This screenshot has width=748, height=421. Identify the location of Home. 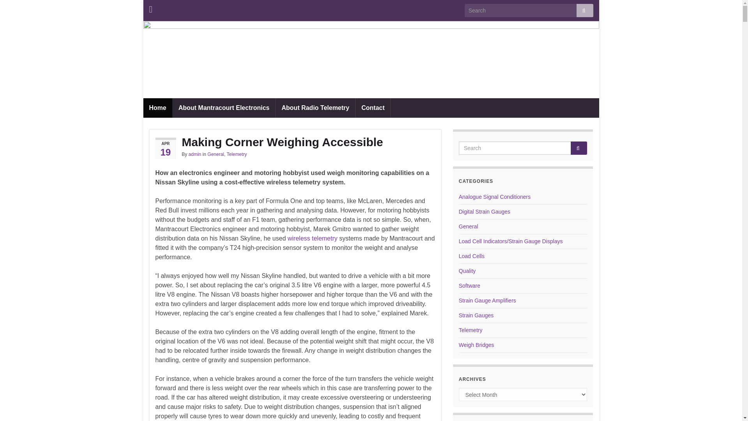
(157, 108).